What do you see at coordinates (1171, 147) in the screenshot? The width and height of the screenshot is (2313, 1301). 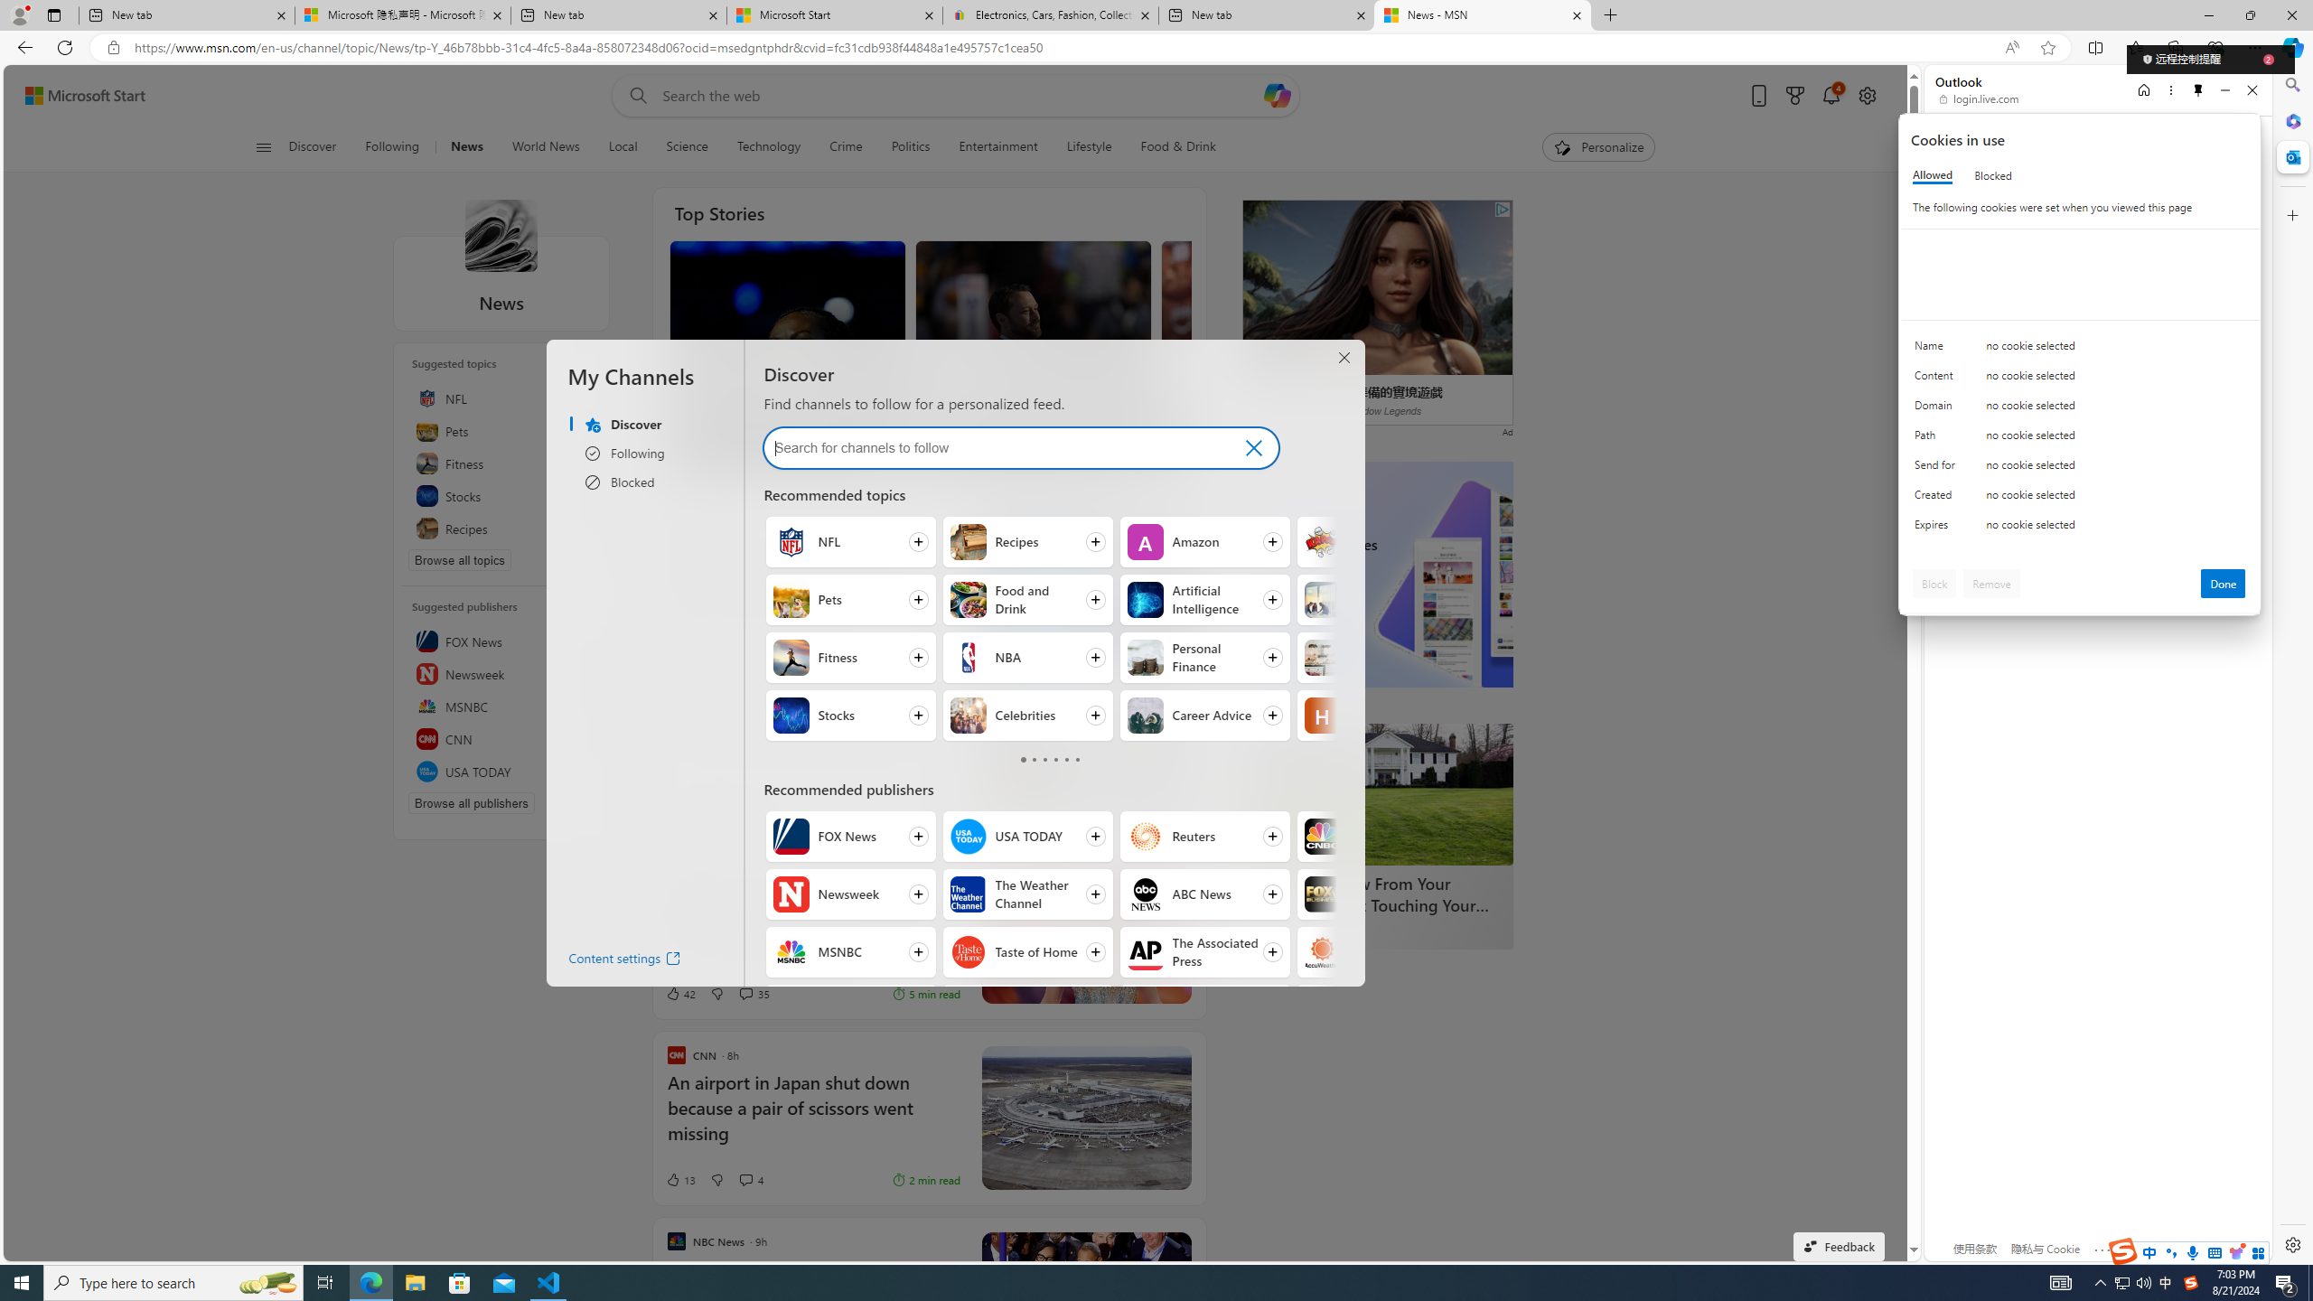 I see `Food & Drink` at bounding box center [1171, 147].